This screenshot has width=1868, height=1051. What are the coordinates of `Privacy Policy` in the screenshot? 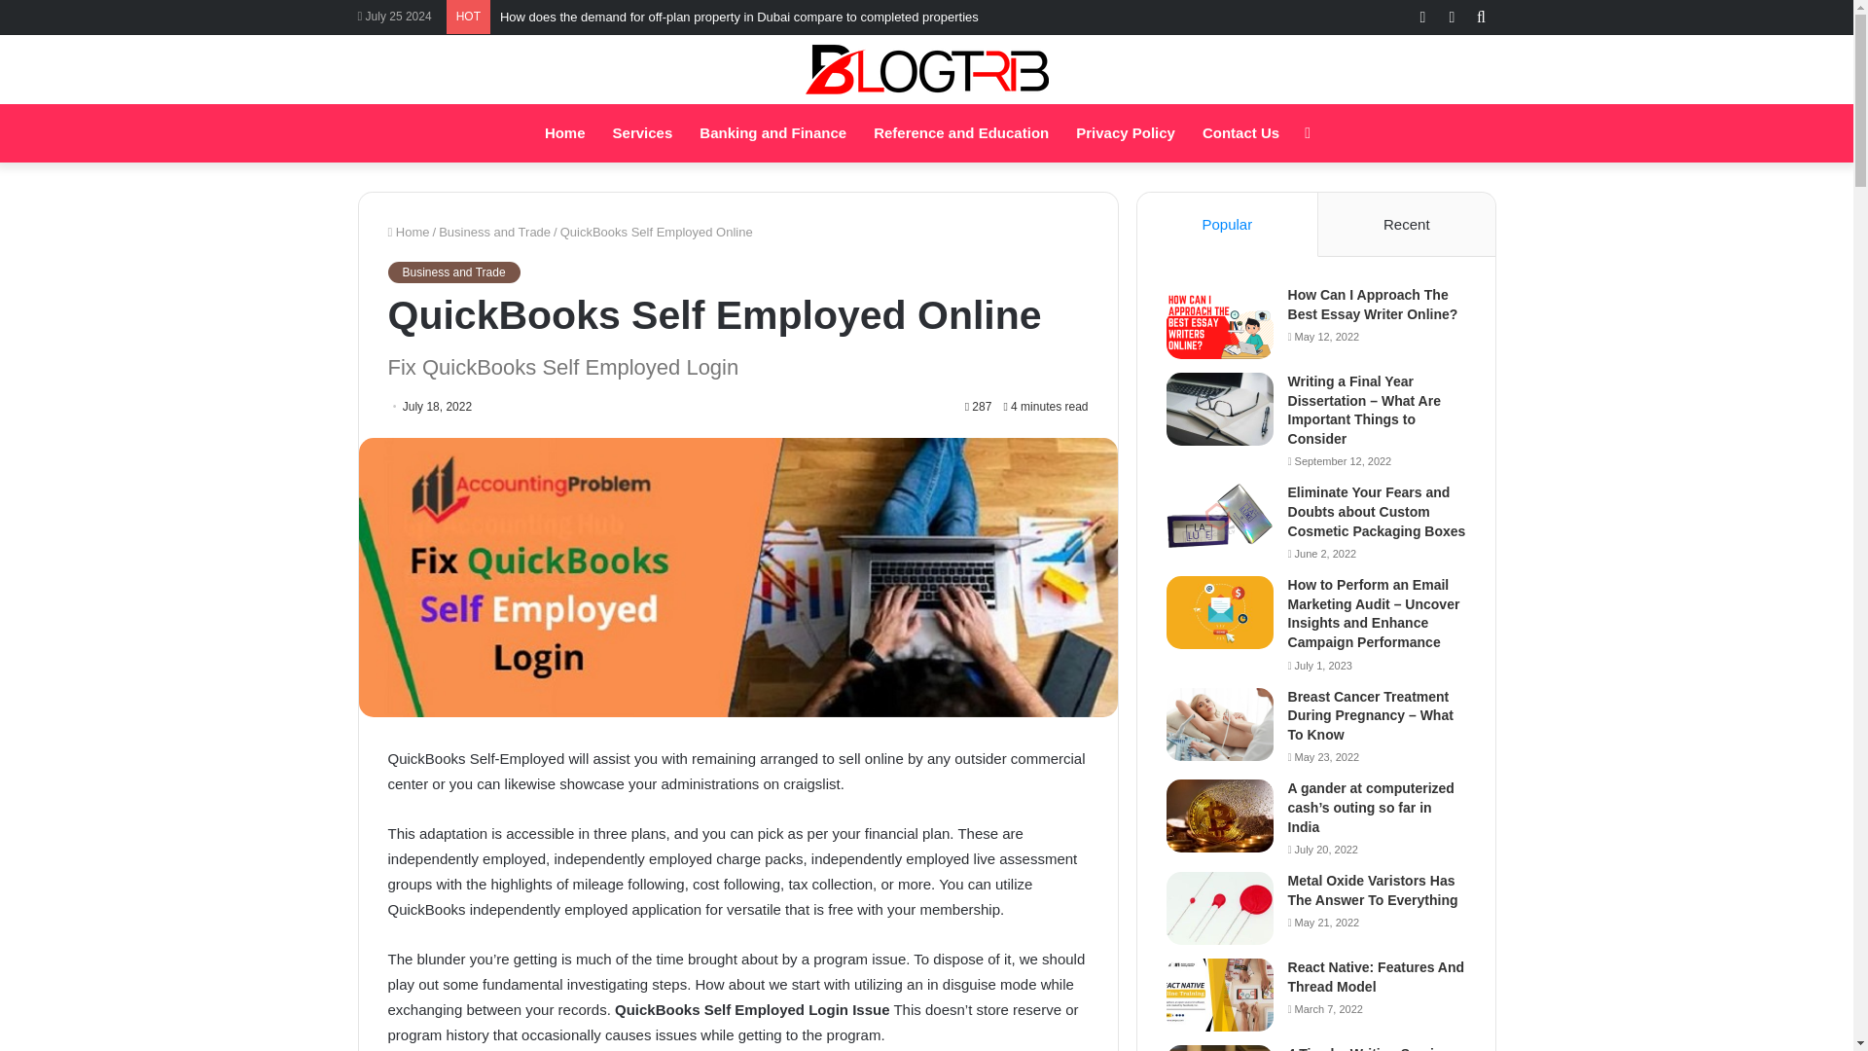 It's located at (1125, 132).